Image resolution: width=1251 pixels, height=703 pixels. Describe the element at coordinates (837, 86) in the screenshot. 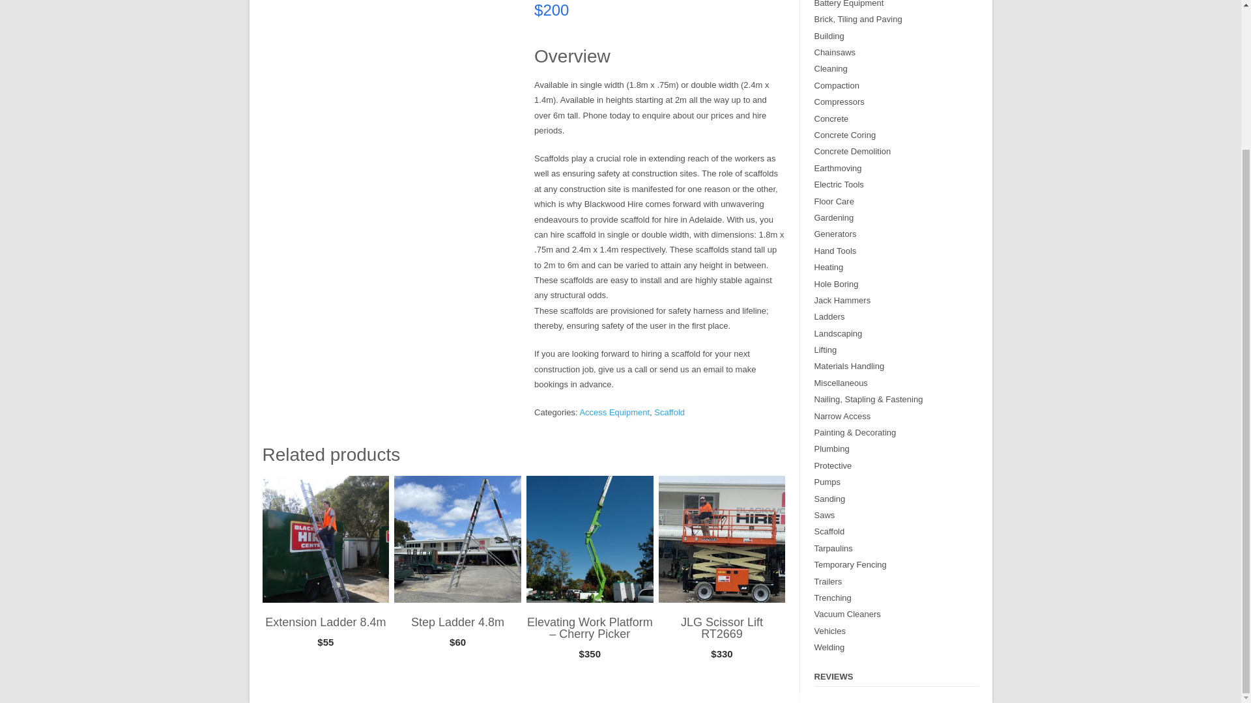

I see `Compaction` at that location.